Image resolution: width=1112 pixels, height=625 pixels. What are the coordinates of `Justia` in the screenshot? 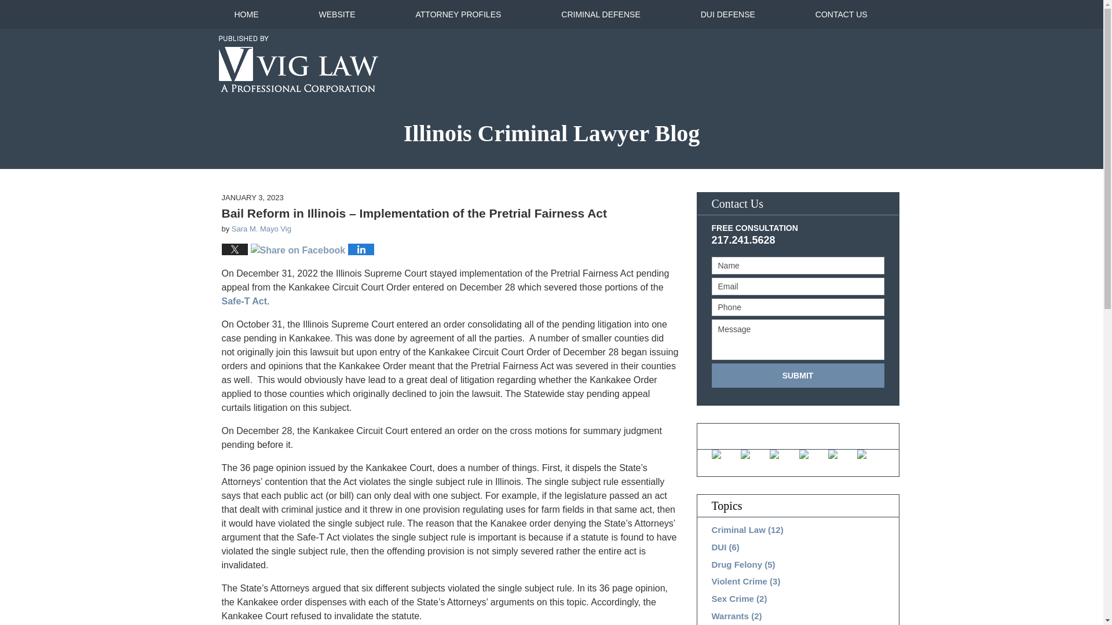 It's located at (813, 454).